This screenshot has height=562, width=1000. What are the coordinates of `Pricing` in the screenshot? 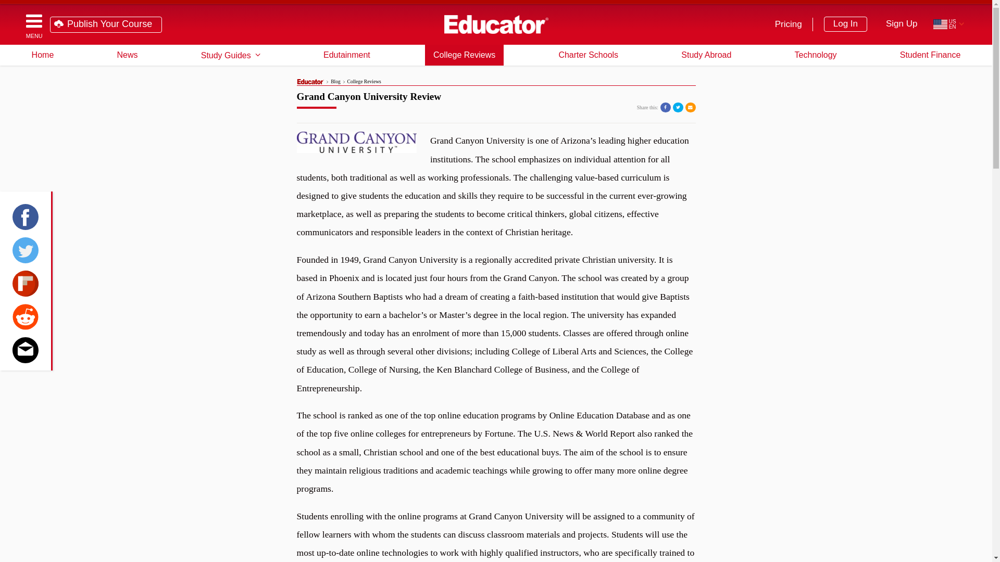 It's located at (790, 24).